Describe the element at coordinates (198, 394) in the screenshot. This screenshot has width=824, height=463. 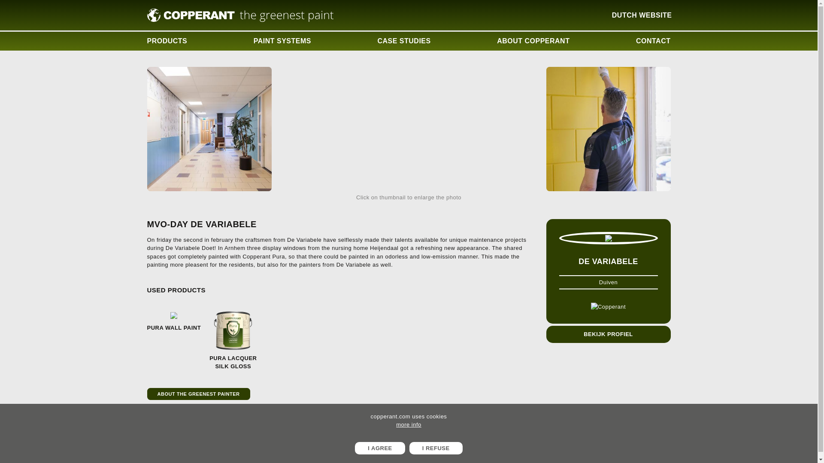
I see `The Greenest Painter` at that location.